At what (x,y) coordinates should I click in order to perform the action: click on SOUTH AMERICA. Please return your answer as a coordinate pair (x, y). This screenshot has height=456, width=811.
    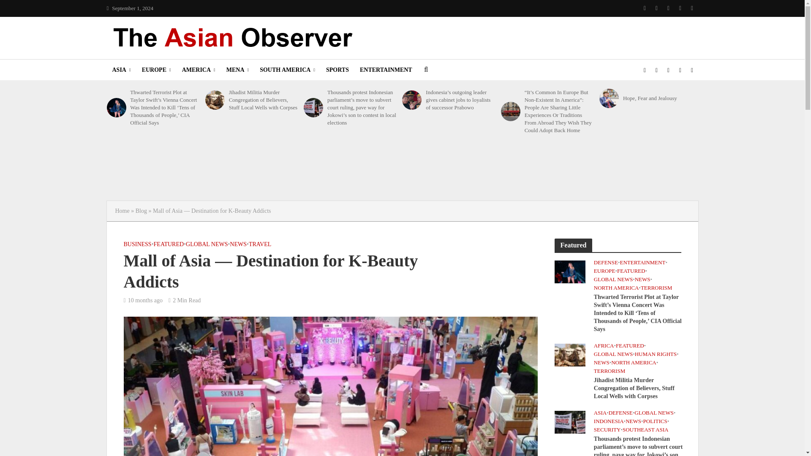
    Looking at the image, I should click on (287, 70).